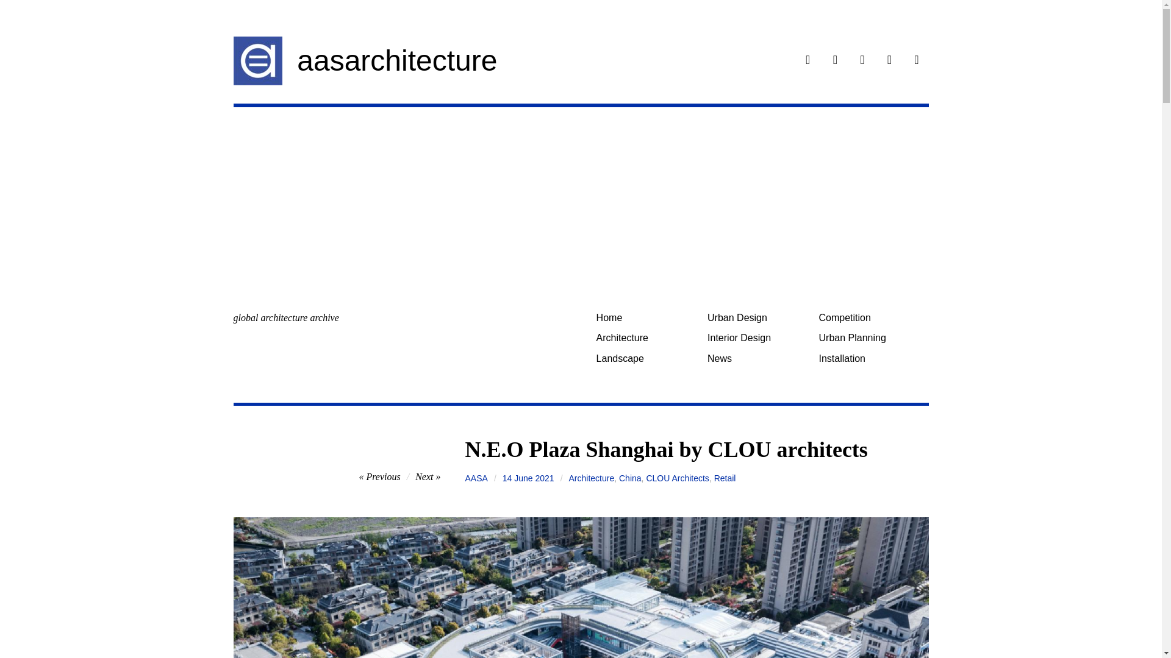 This screenshot has height=658, width=1171. What do you see at coordinates (476, 478) in the screenshot?
I see `AASA` at bounding box center [476, 478].